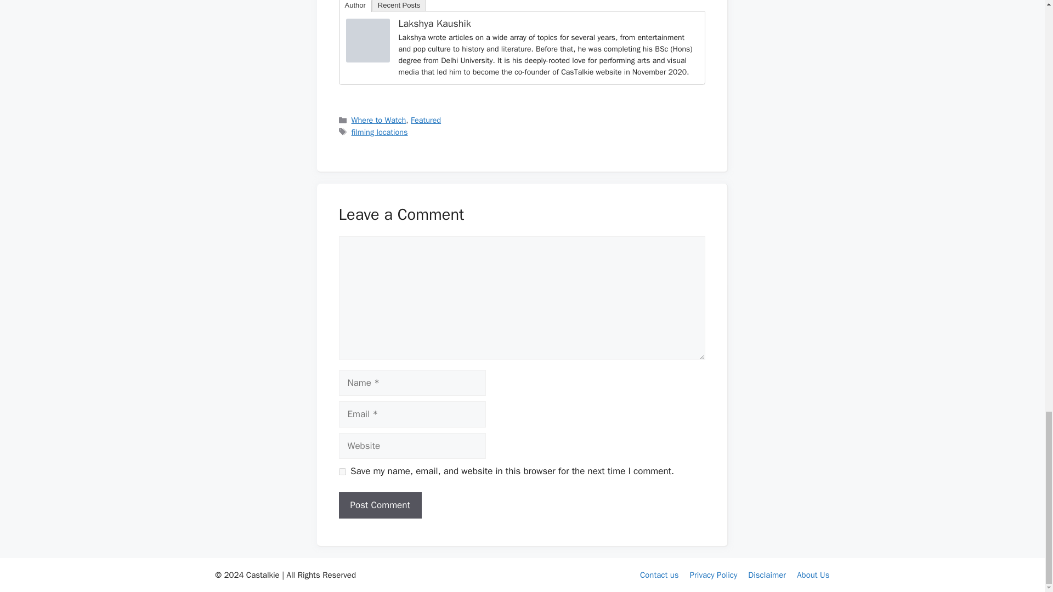 The width and height of the screenshot is (1053, 592). What do you see at coordinates (659, 575) in the screenshot?
I see `Contact us` at bounding box center [659, 575].